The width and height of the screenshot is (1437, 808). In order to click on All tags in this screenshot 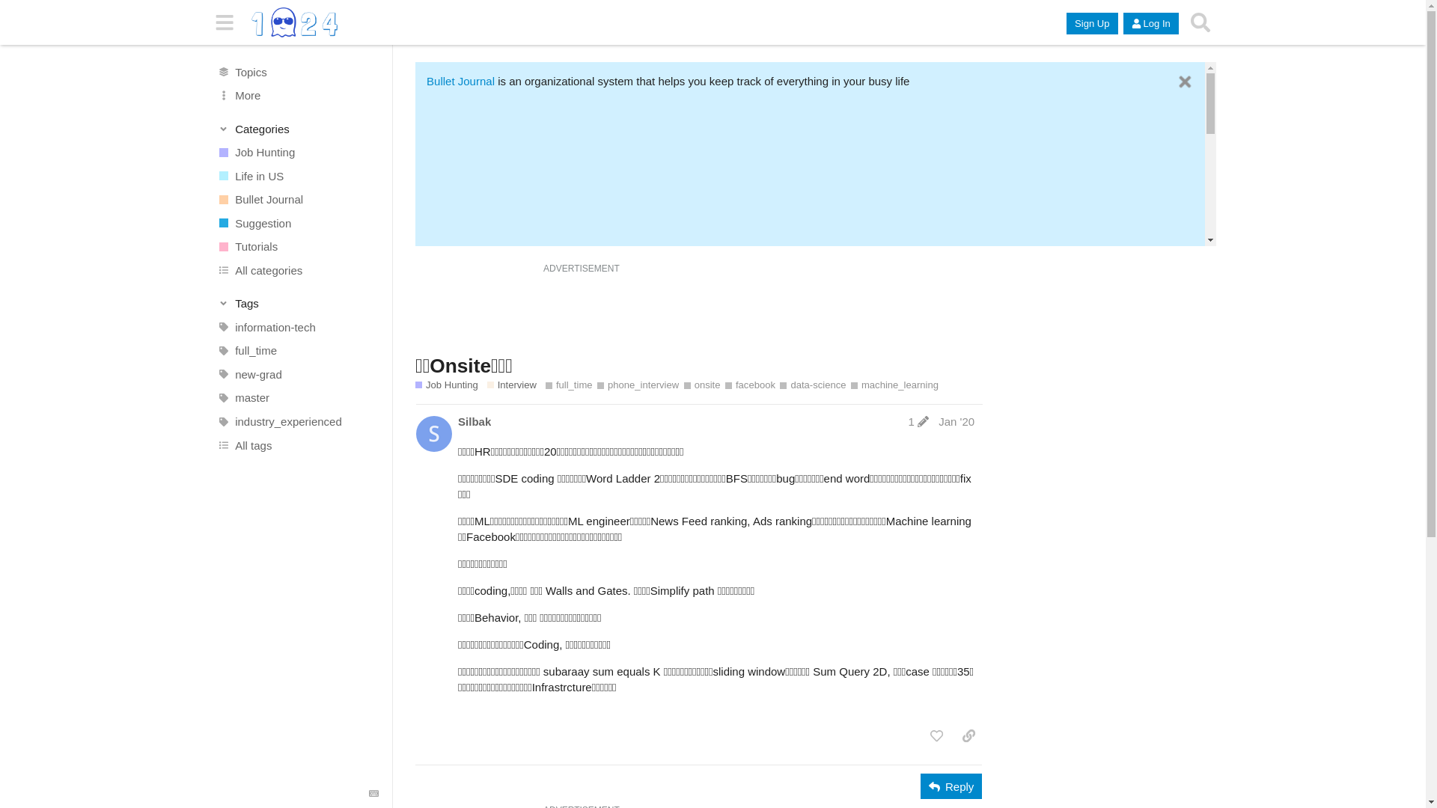, I will do `click(297, 445)`.